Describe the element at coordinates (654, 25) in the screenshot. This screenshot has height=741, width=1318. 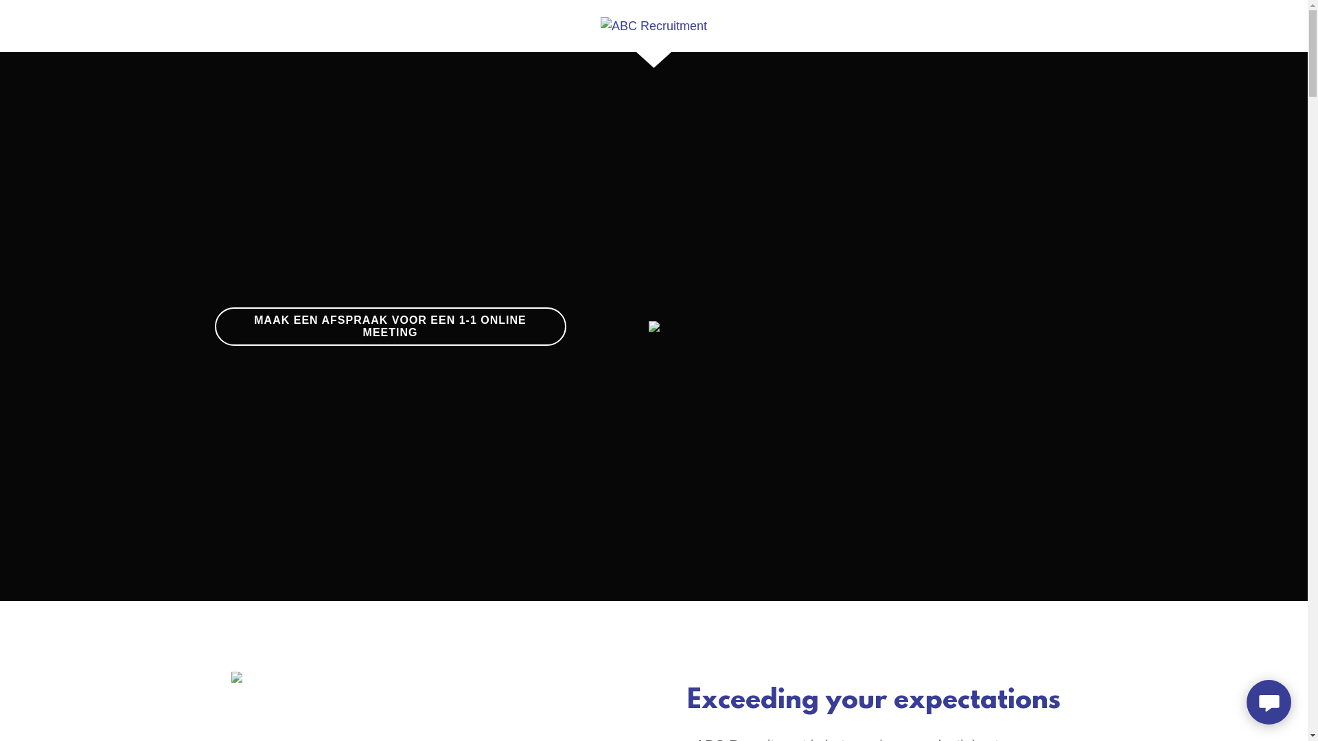
I see `ABC Recruitment` at that location.